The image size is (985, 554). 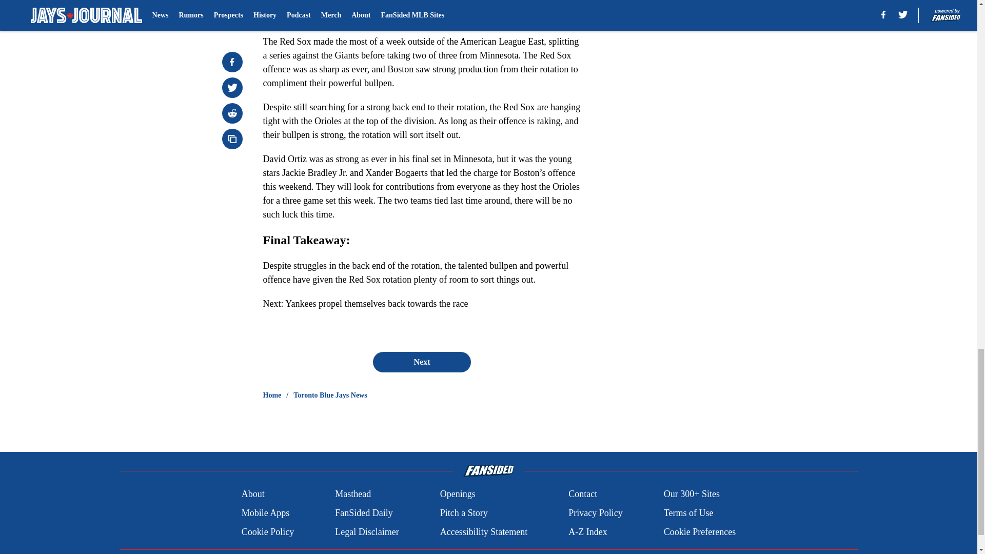 What do you see at coordinates (353, 494) in the screenshot?
I see `Masthead` at bounding box center [353, 494].